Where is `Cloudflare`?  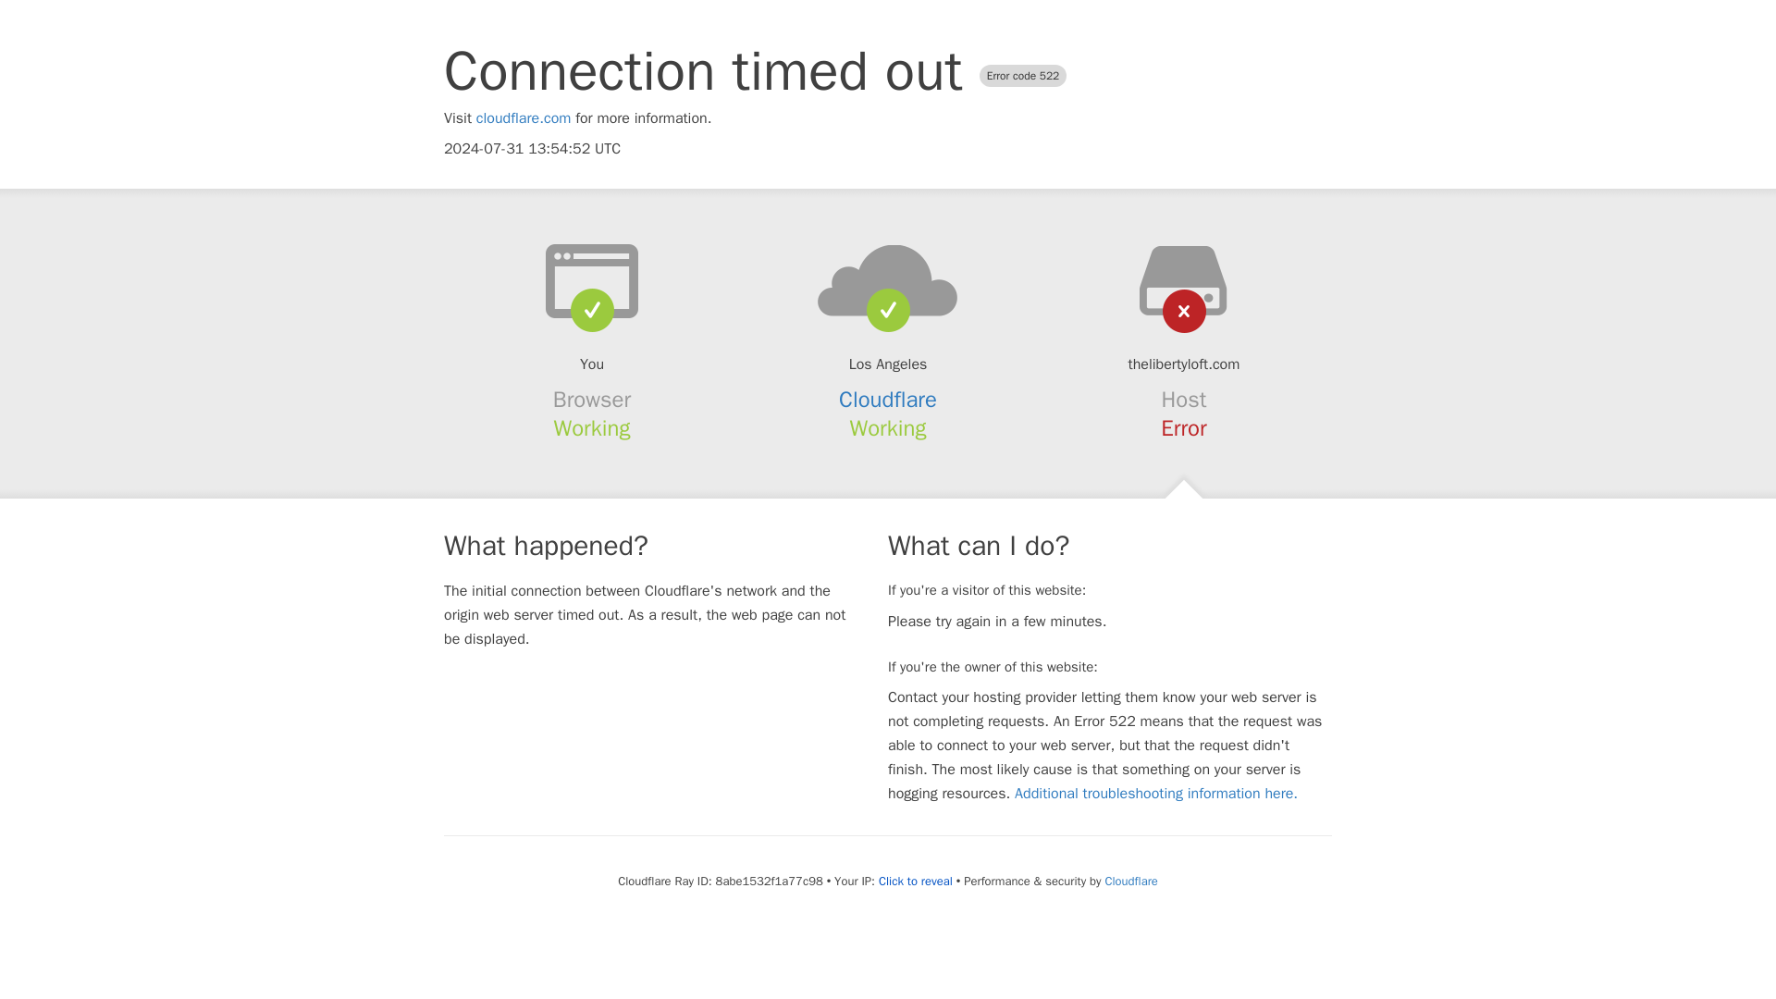 Cloudflare is located at coordinates (1130, 881).